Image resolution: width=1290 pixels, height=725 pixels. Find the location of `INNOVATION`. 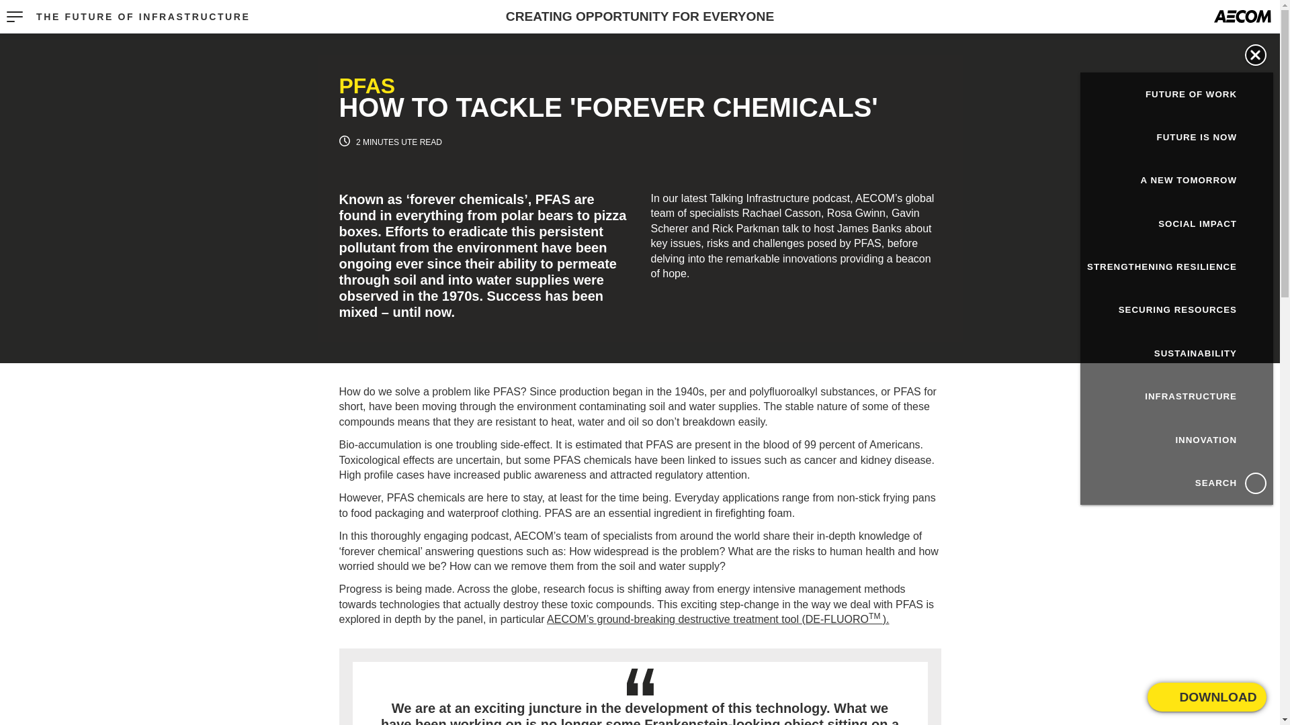

INNOVATION is located at coordinates (1177, 439).